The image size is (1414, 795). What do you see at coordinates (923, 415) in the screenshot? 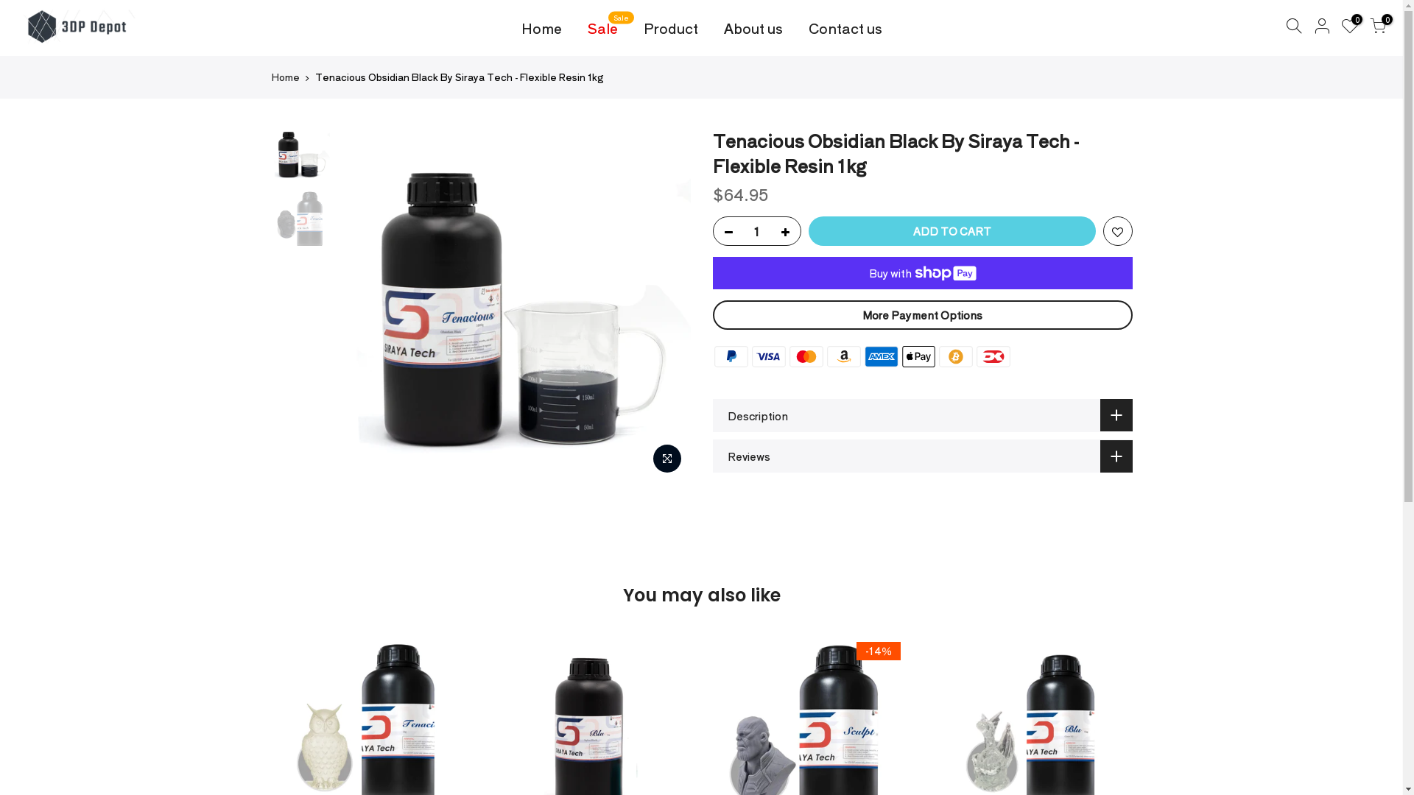
I see `Description` at bounding box center [923, 415].